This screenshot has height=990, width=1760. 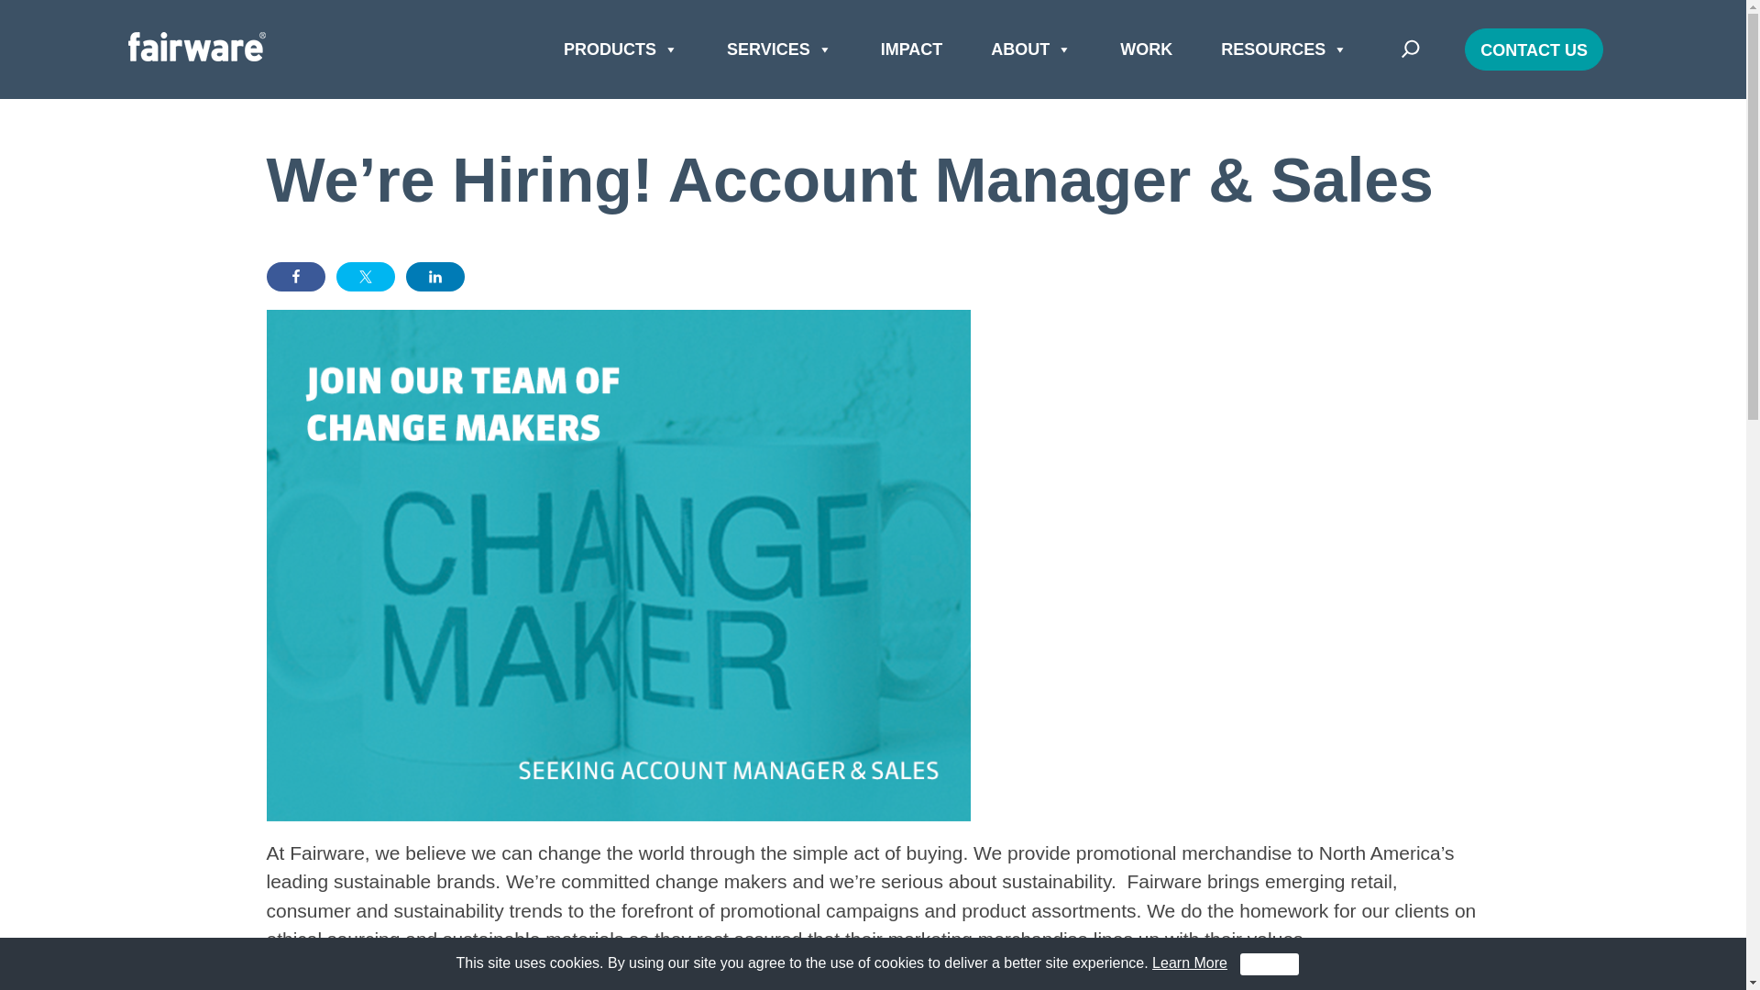 What do you see at coordinates (1284, 49) in the screenshot?
I see `RESOURCES` at bounding box center [1284, 49].